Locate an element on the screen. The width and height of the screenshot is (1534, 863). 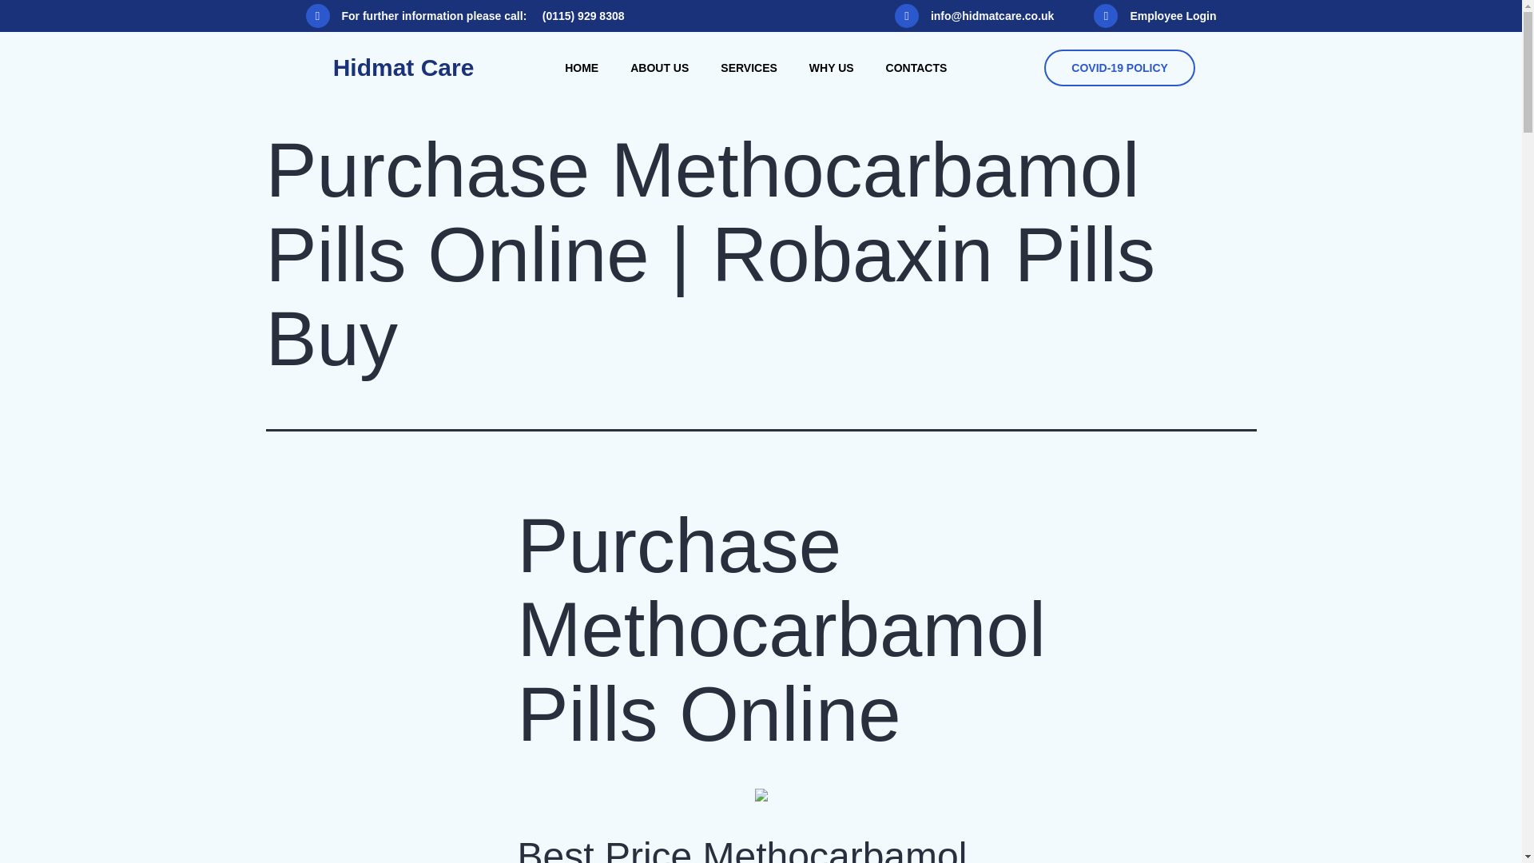
Hidmat Care is located at coordinates (403, 67).